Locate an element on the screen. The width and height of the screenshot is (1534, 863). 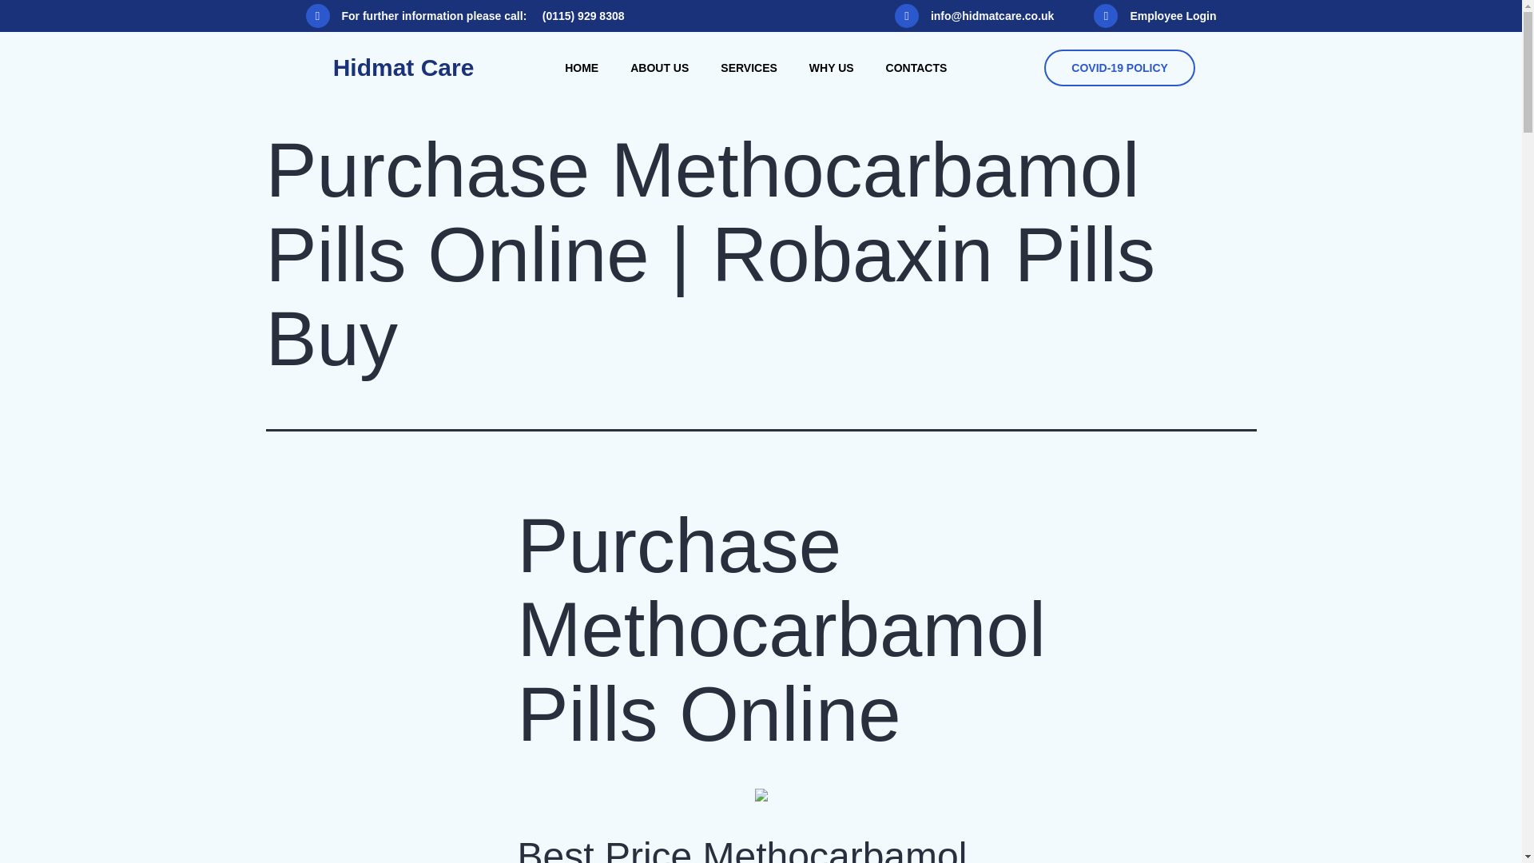
Hidmat Care is located at coordinates (403, 67).